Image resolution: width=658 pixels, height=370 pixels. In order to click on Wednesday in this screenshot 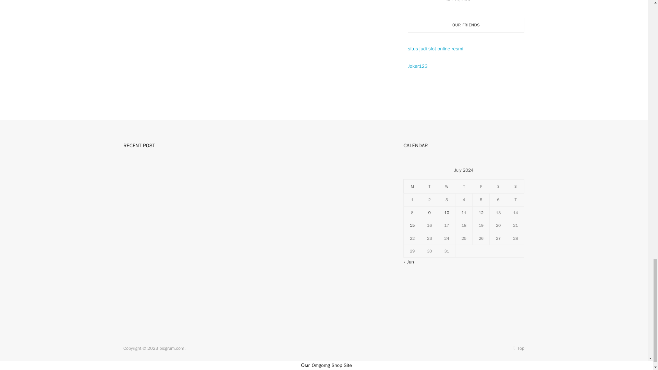, I will do `click(447, 186)`.